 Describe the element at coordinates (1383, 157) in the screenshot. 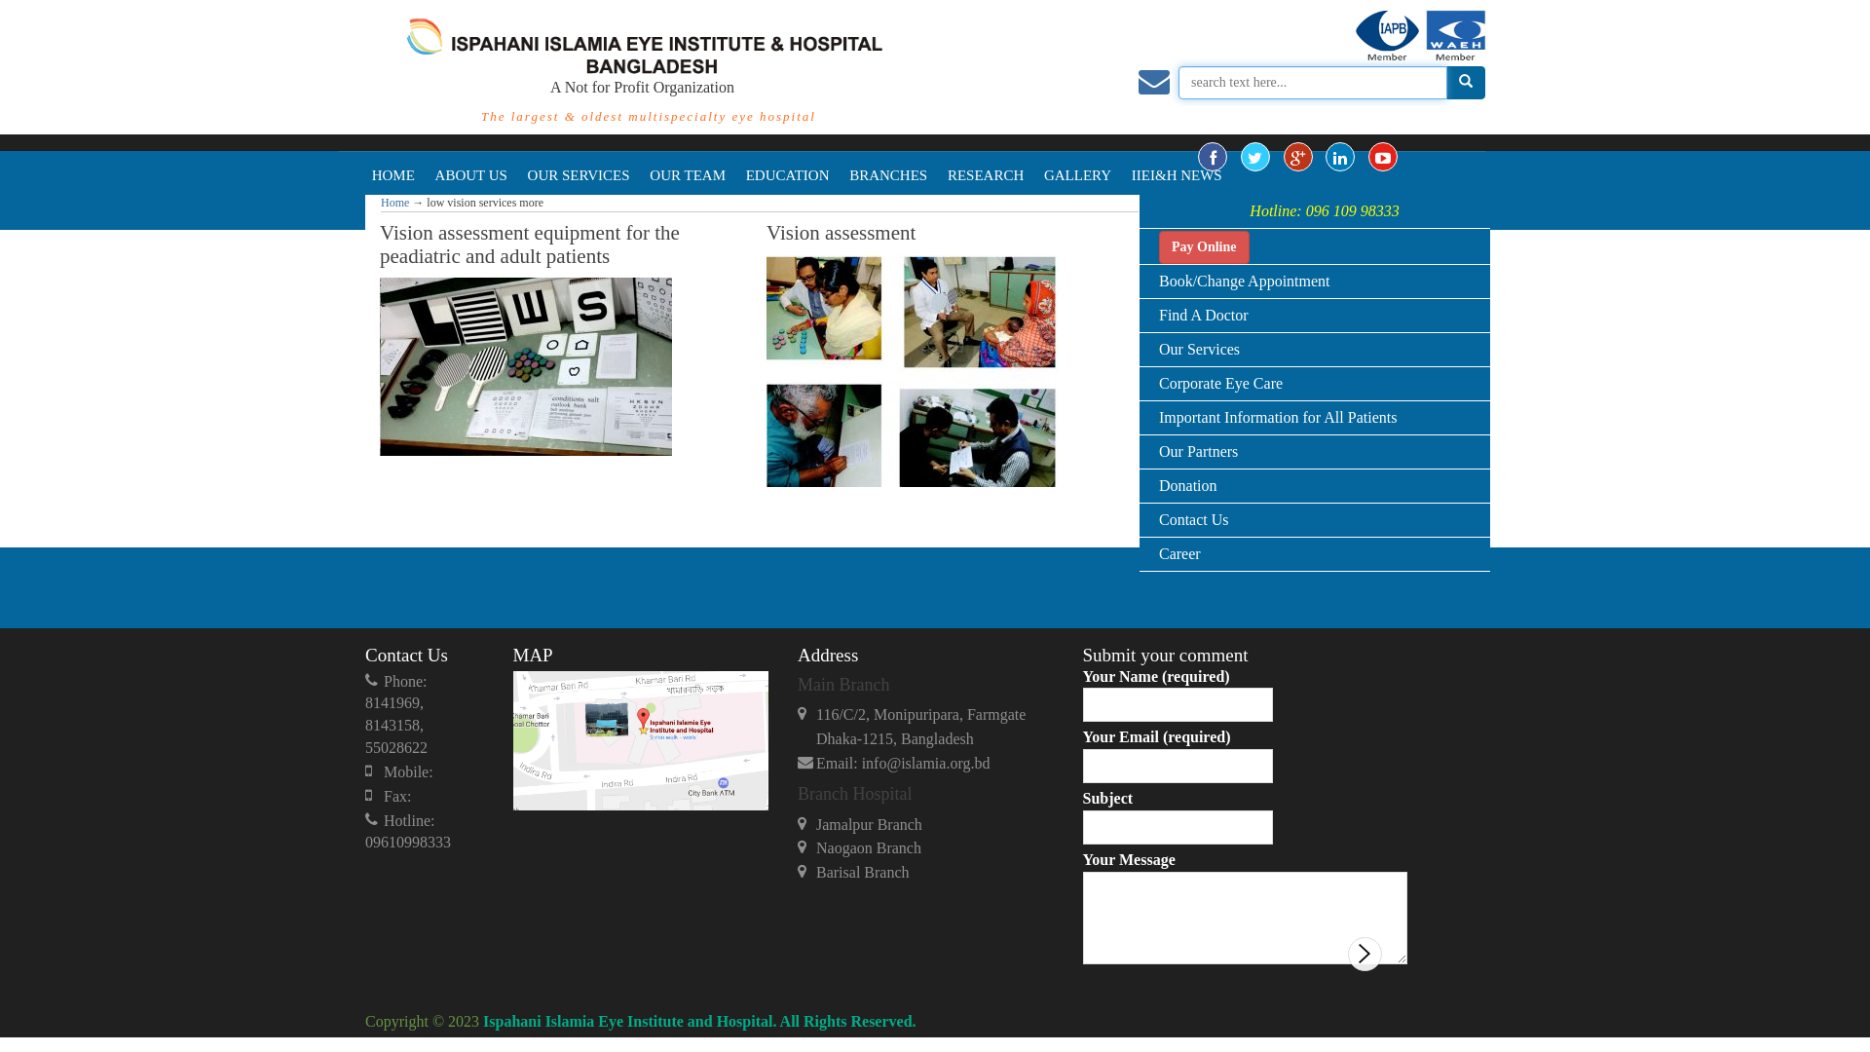

I see `Youtube` at that location.